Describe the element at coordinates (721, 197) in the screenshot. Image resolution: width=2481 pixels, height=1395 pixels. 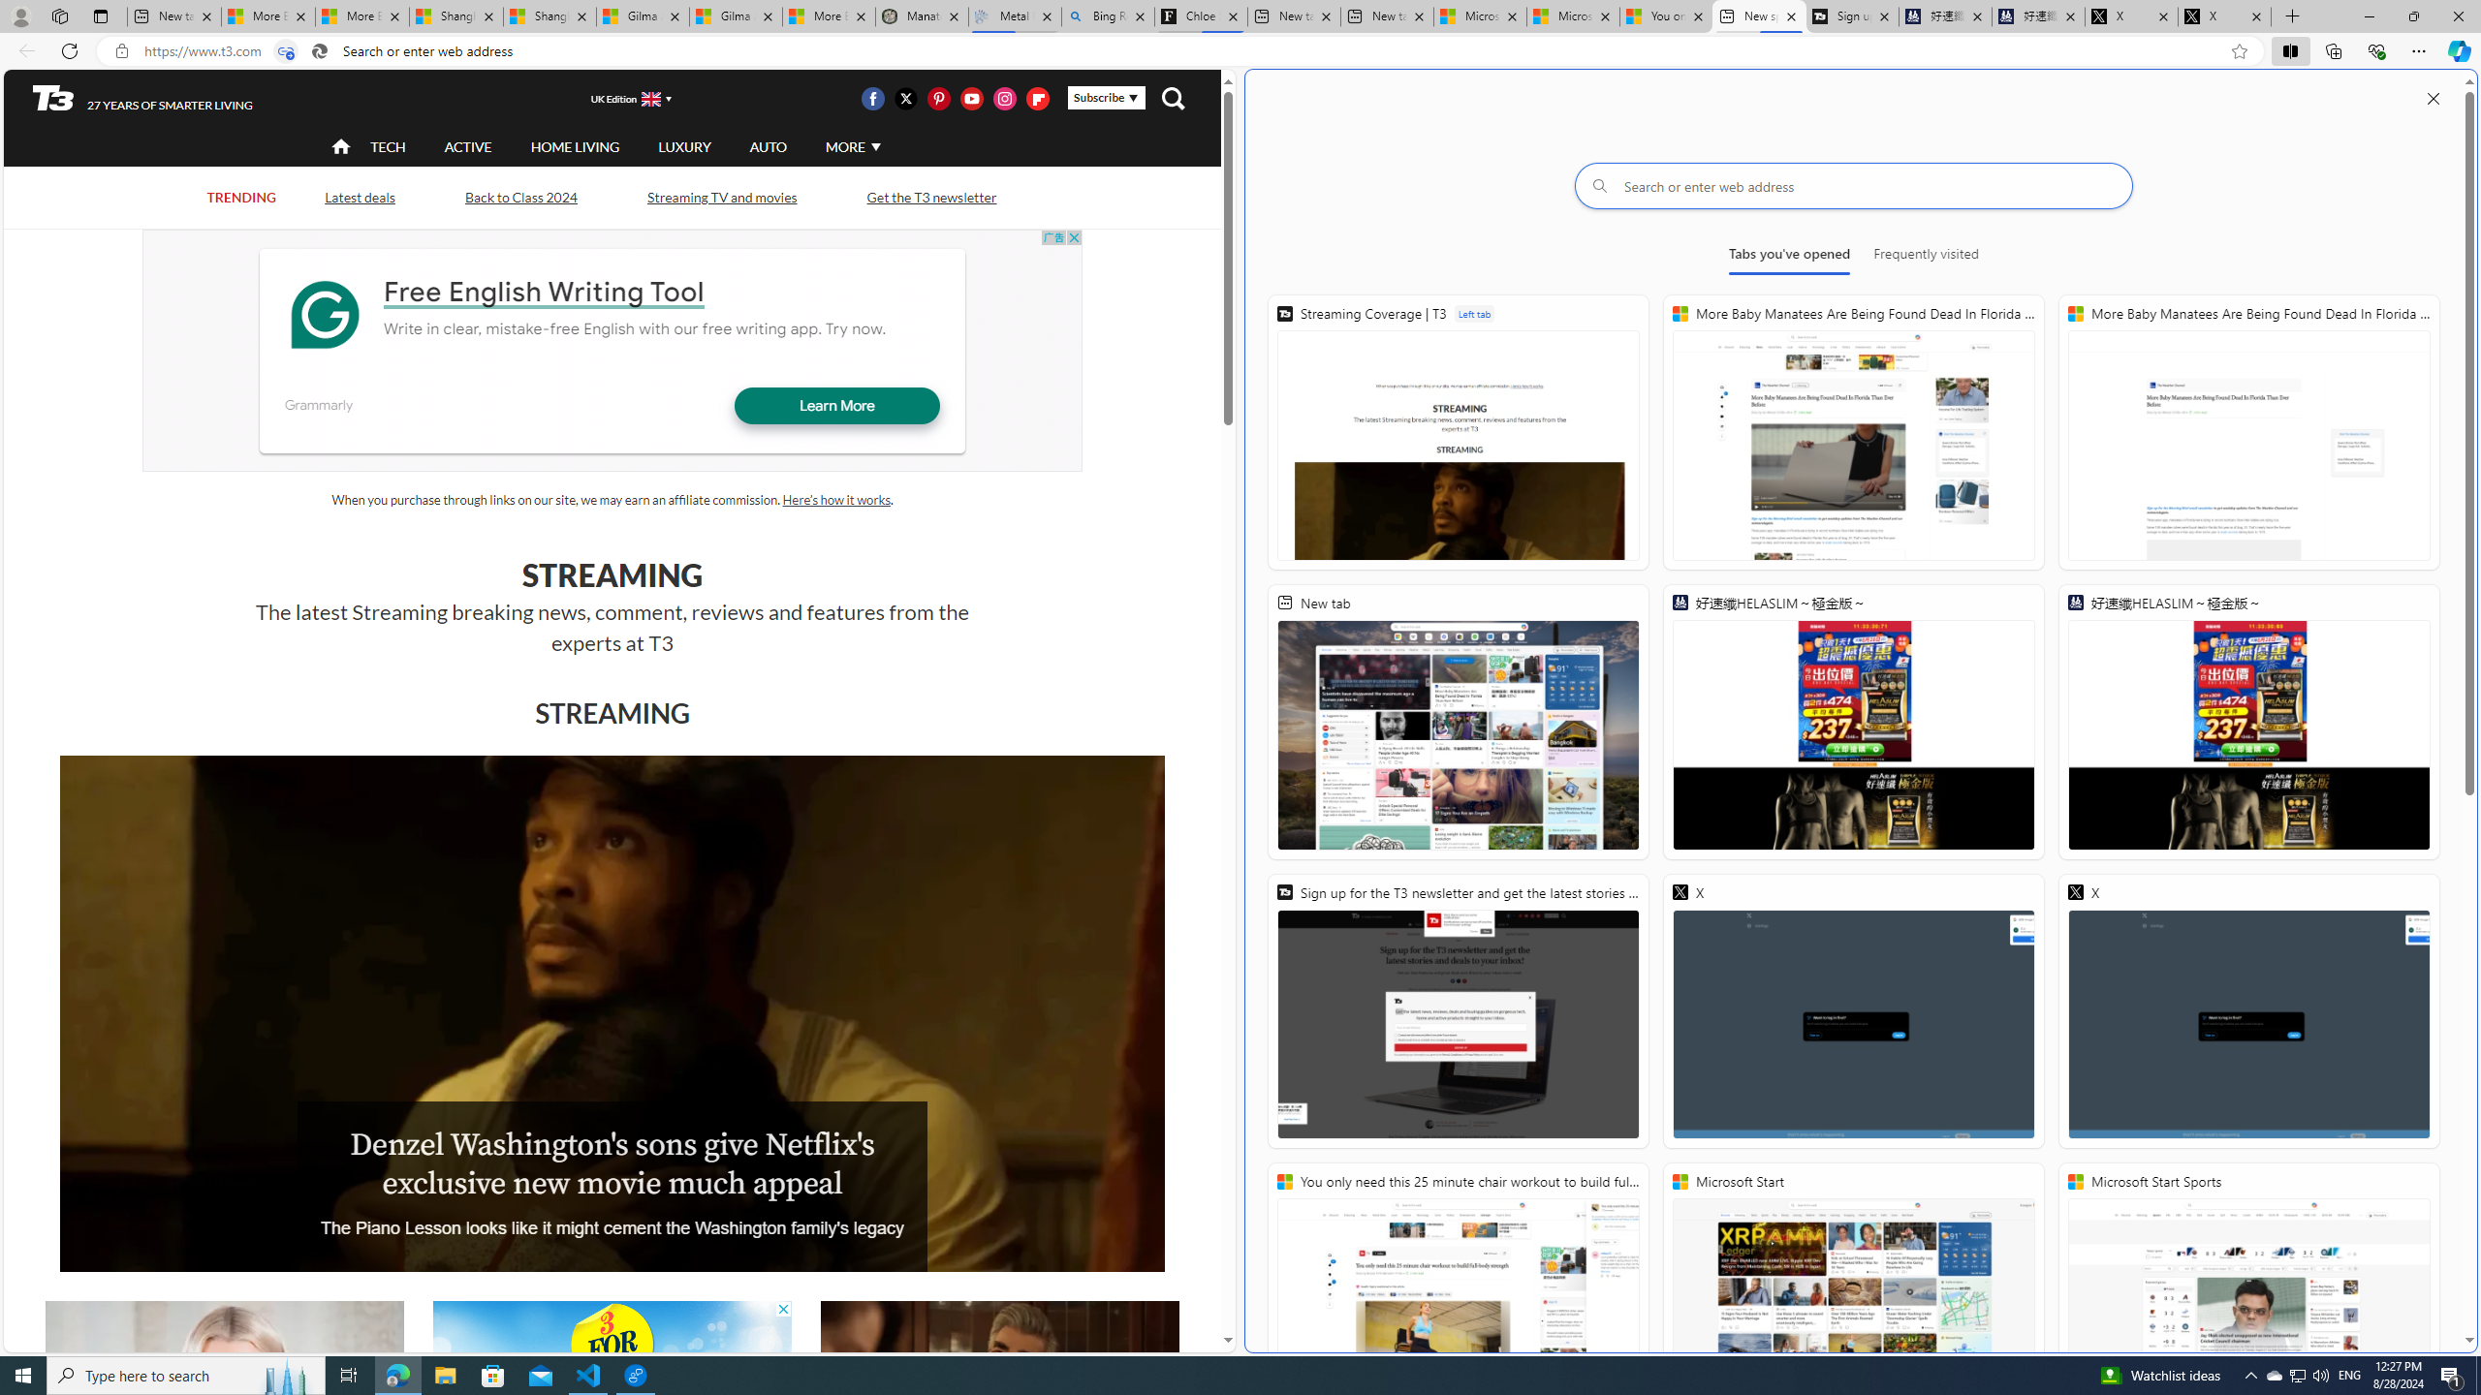
I see `Streaming TV and movies` at that location.